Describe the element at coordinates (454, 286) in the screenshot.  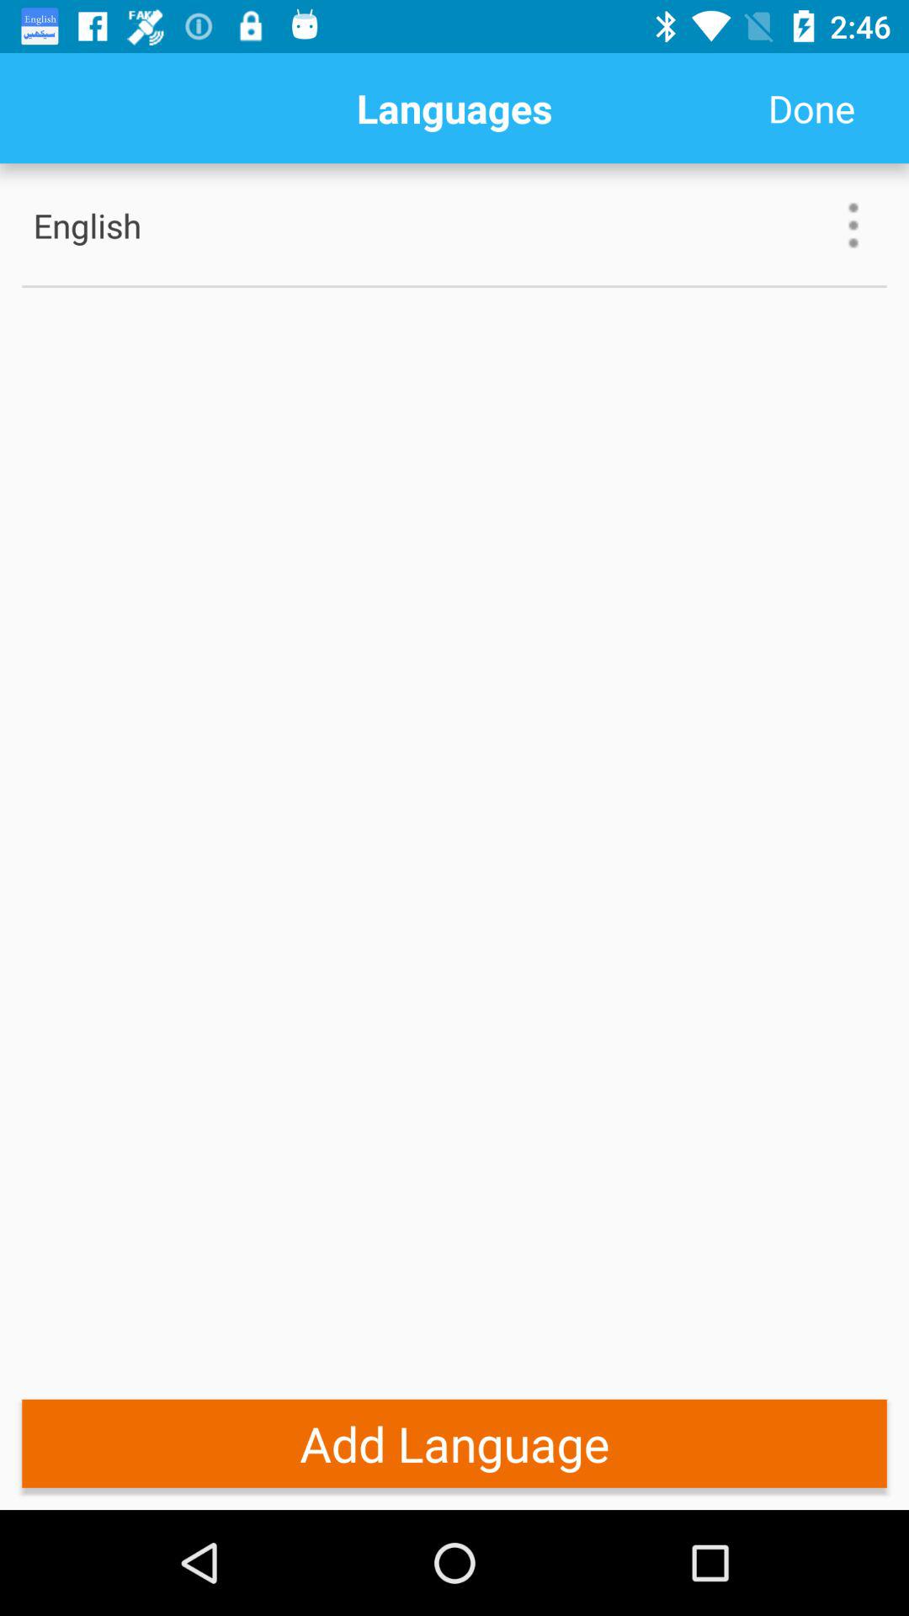
I see `choose item above add language icon` at that location.